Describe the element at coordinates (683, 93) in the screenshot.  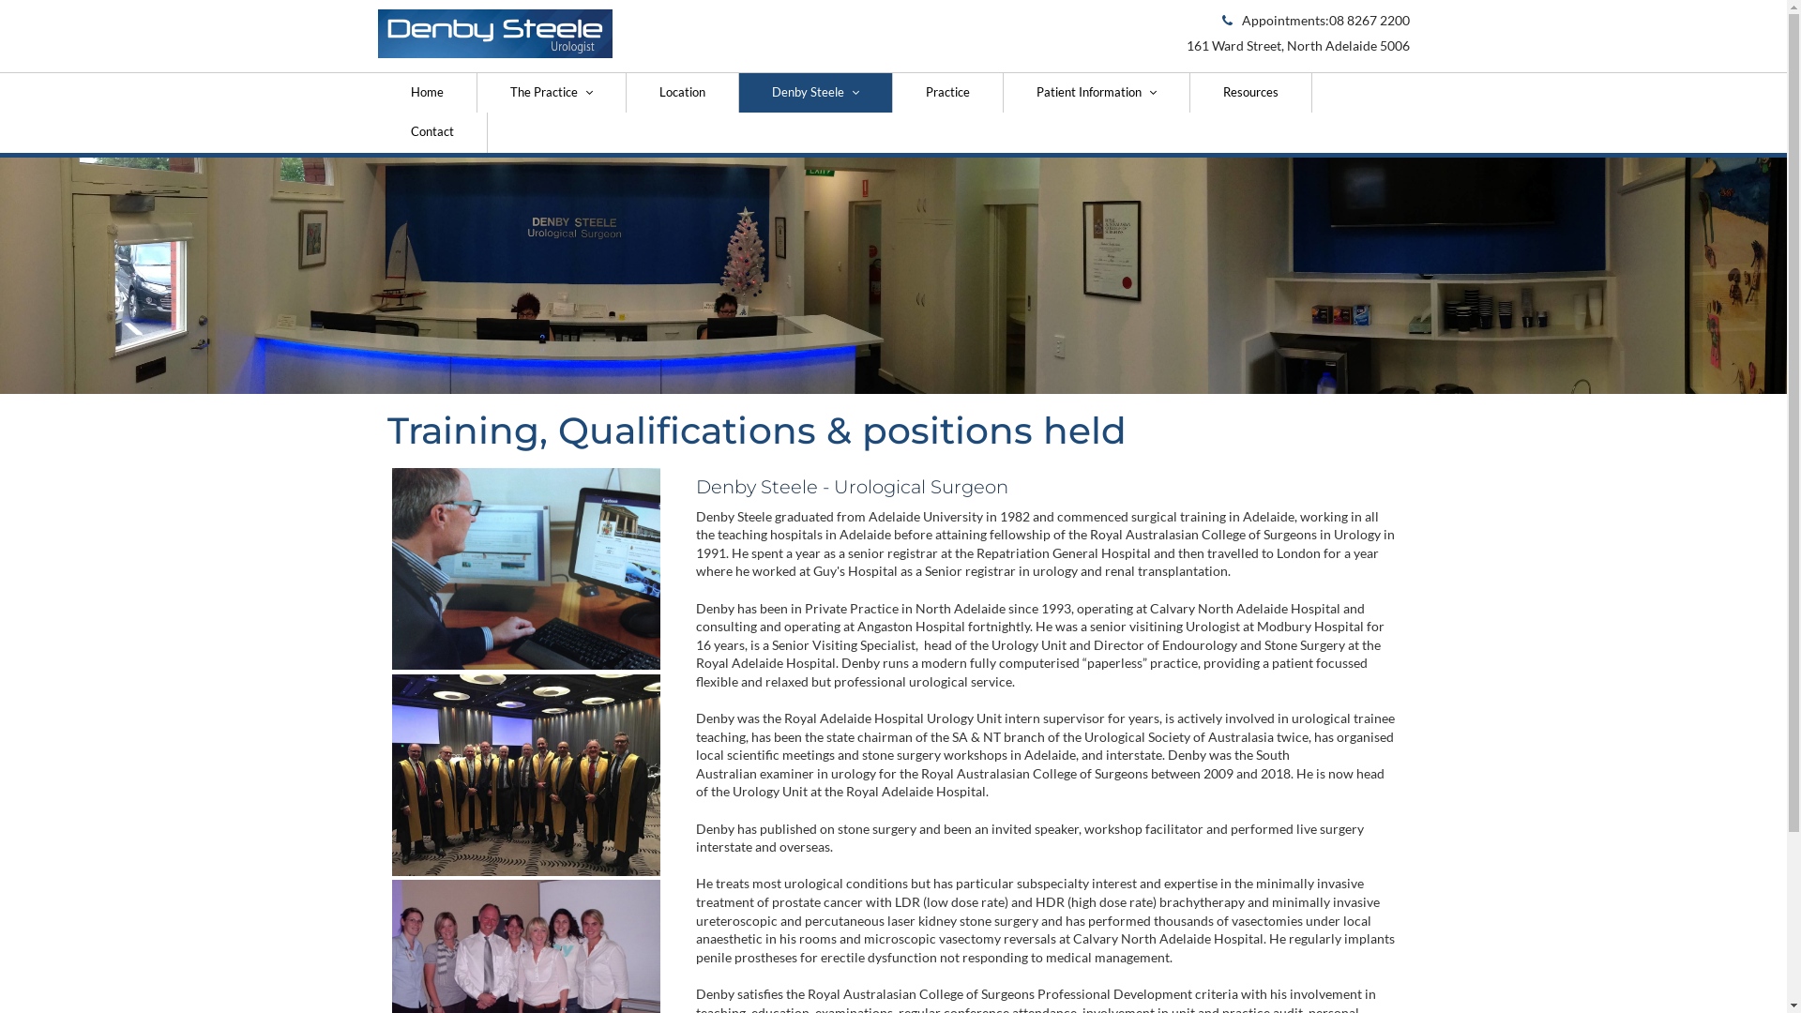
I see `Location` at that location.